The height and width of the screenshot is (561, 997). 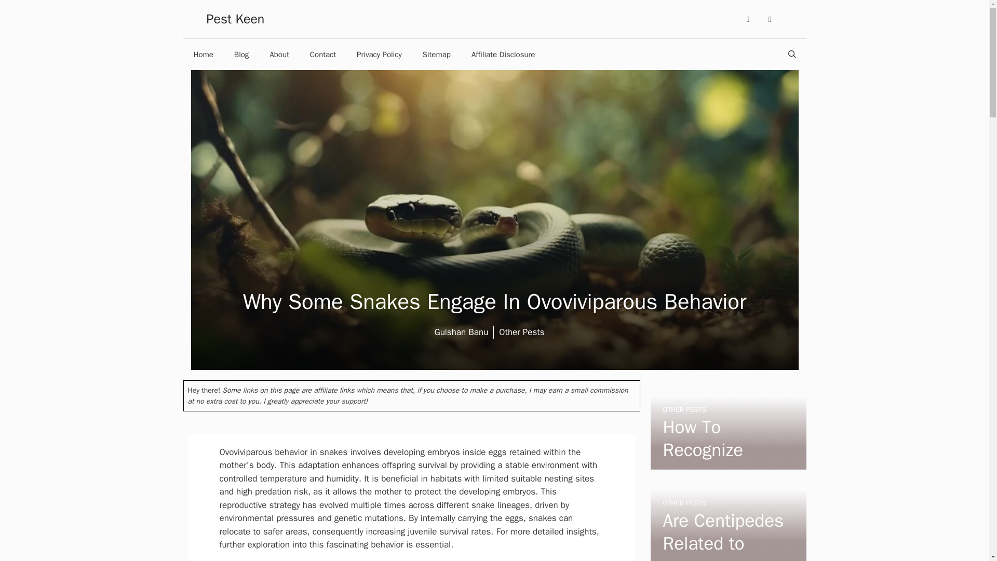 I want to click on How To Recognize Predatory Behaviors In Snakes, so click(x=727, y=462).